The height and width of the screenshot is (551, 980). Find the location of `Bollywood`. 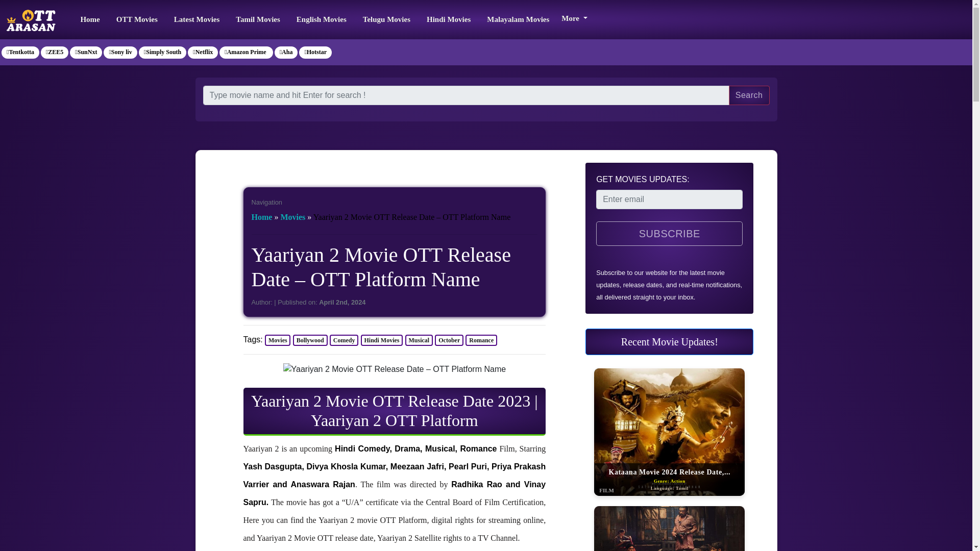

Bollywood is located at coordinates (310, 340).